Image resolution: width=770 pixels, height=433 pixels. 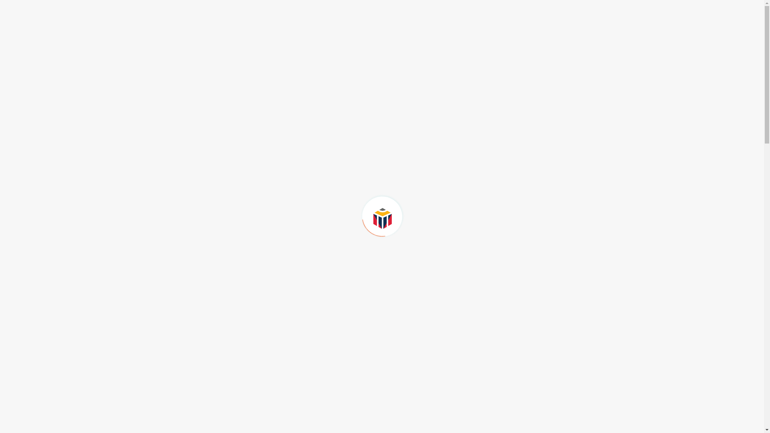 I want to click on Login, so click(x=598, y=9).